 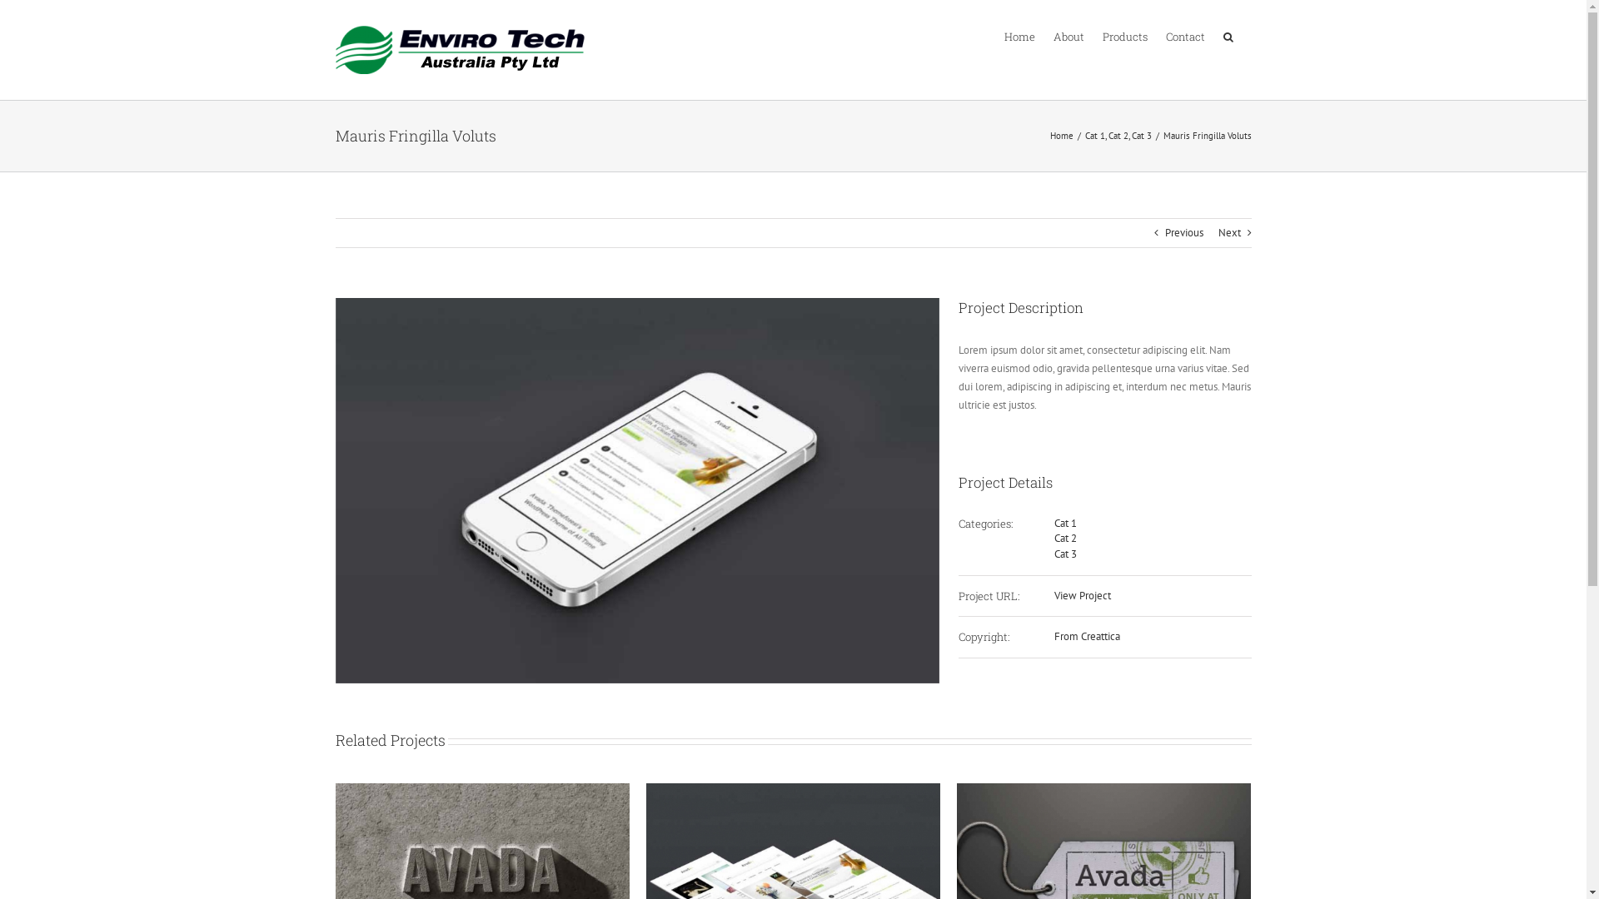 I want to click on Next, so click(x=1229, y=233).